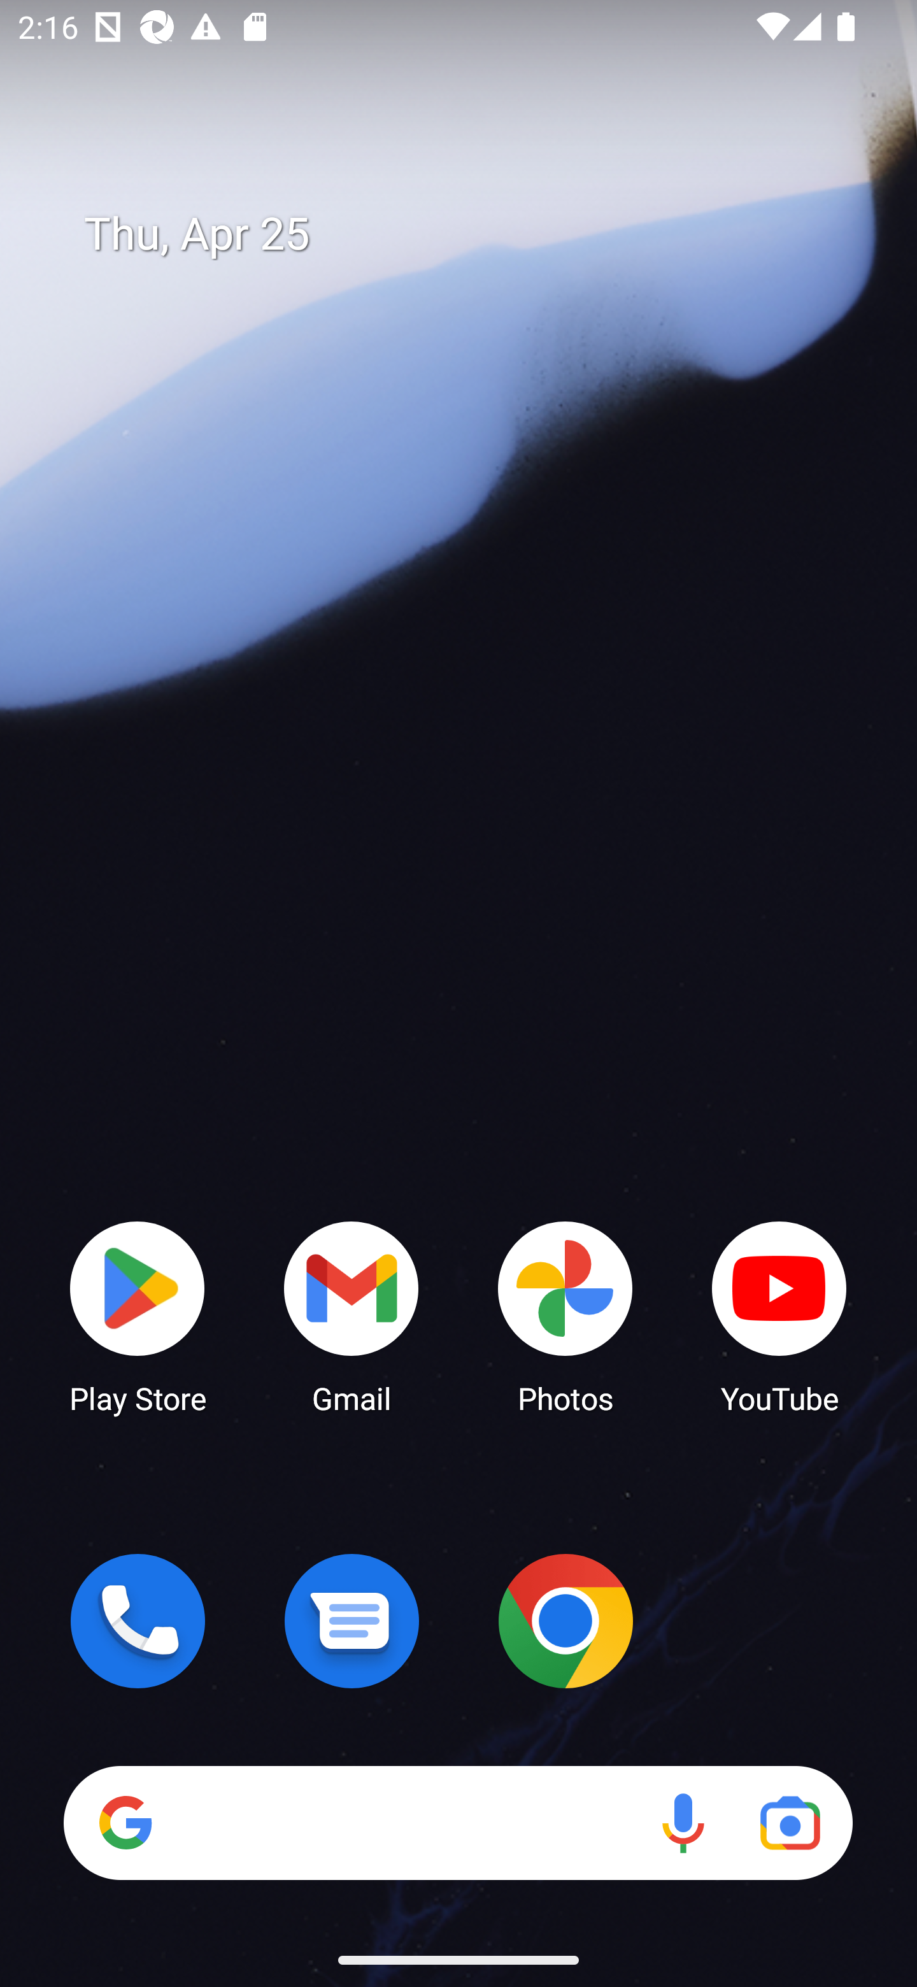 The height and width of the screenshot is (1987, 917). I want to click on Photos, so click(565, 1316).